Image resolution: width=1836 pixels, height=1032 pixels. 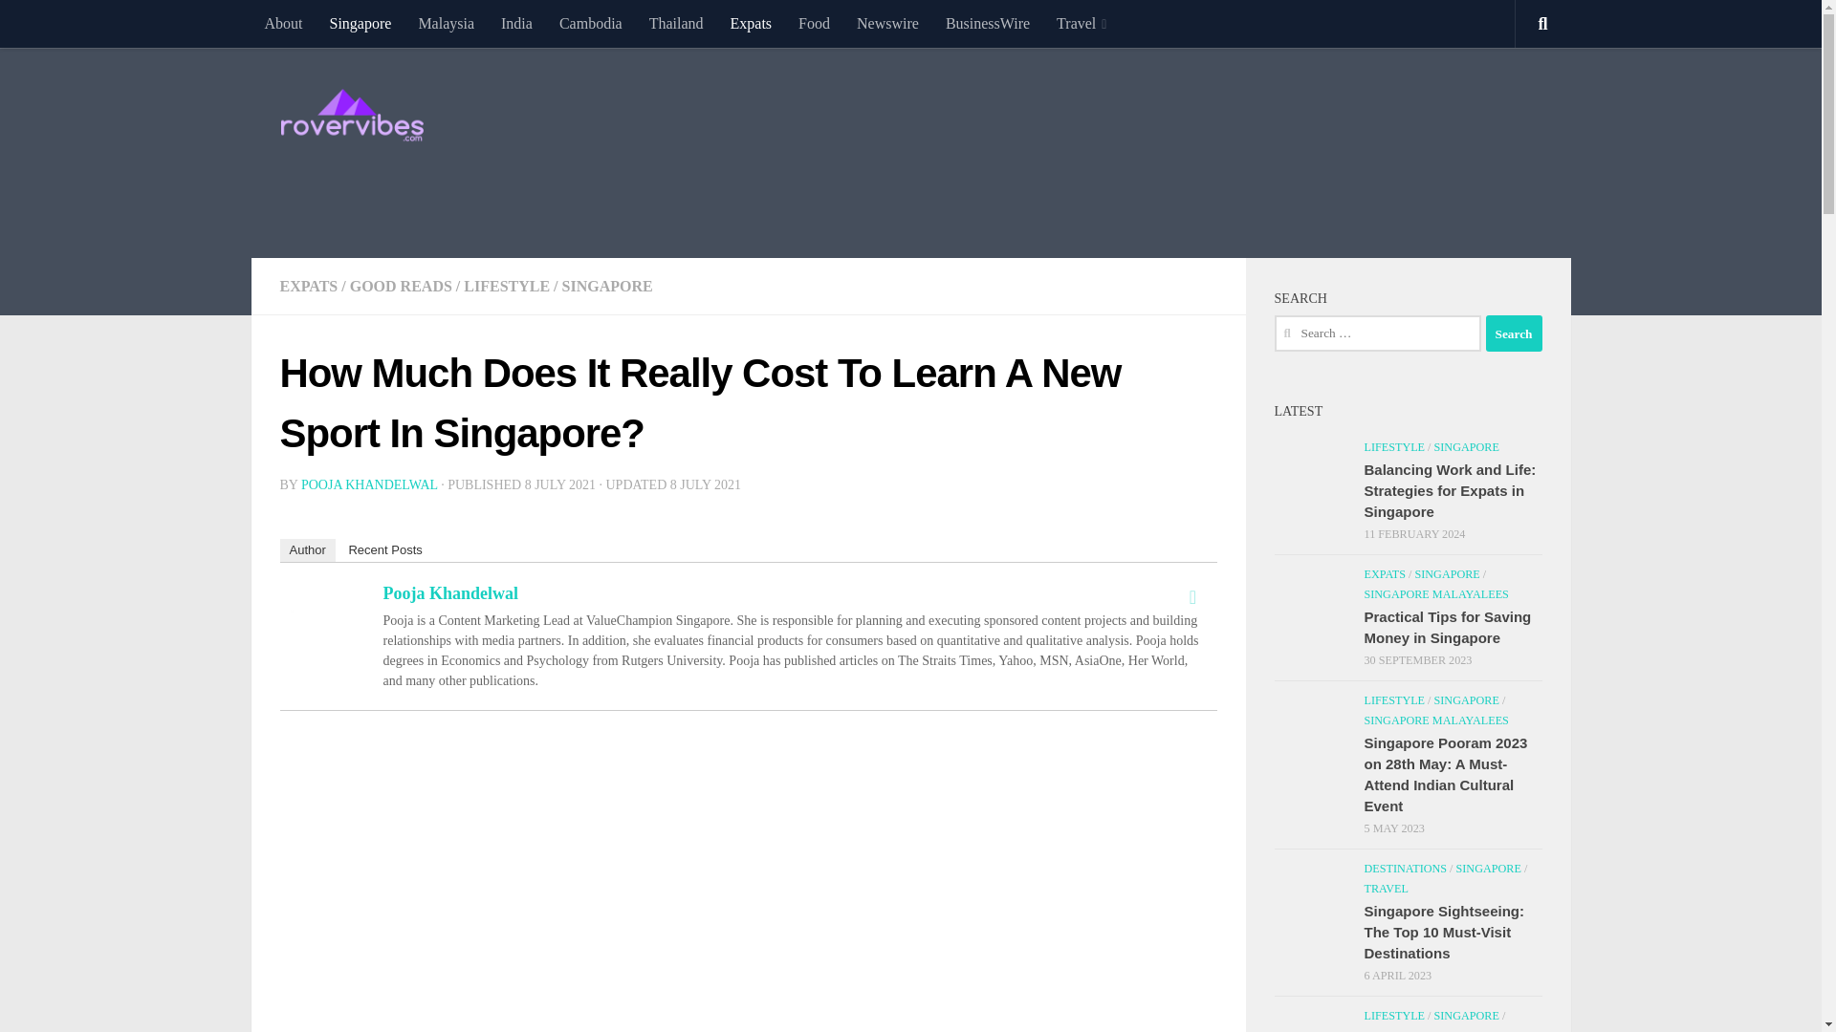 What do you see at coordinates (752, 23) in the screenshot?
I see `Expats` at bounding box center [752, 23].